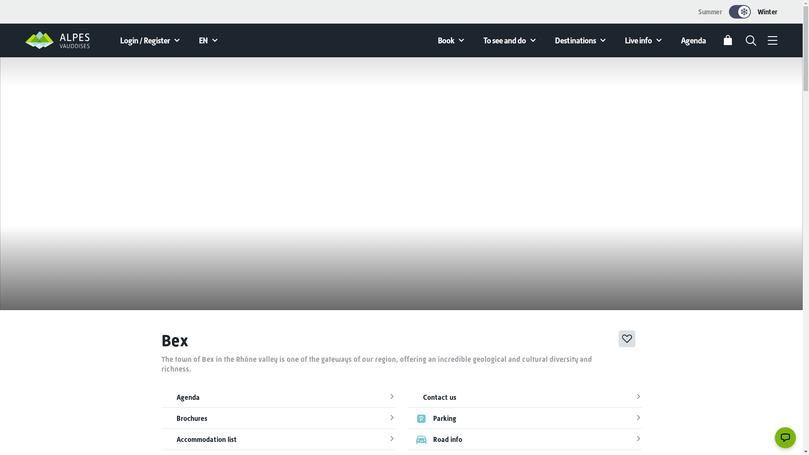 The image size is (809, 455). I want to click on 01 Default/Parkhouse
Parking, so click(525, 418).